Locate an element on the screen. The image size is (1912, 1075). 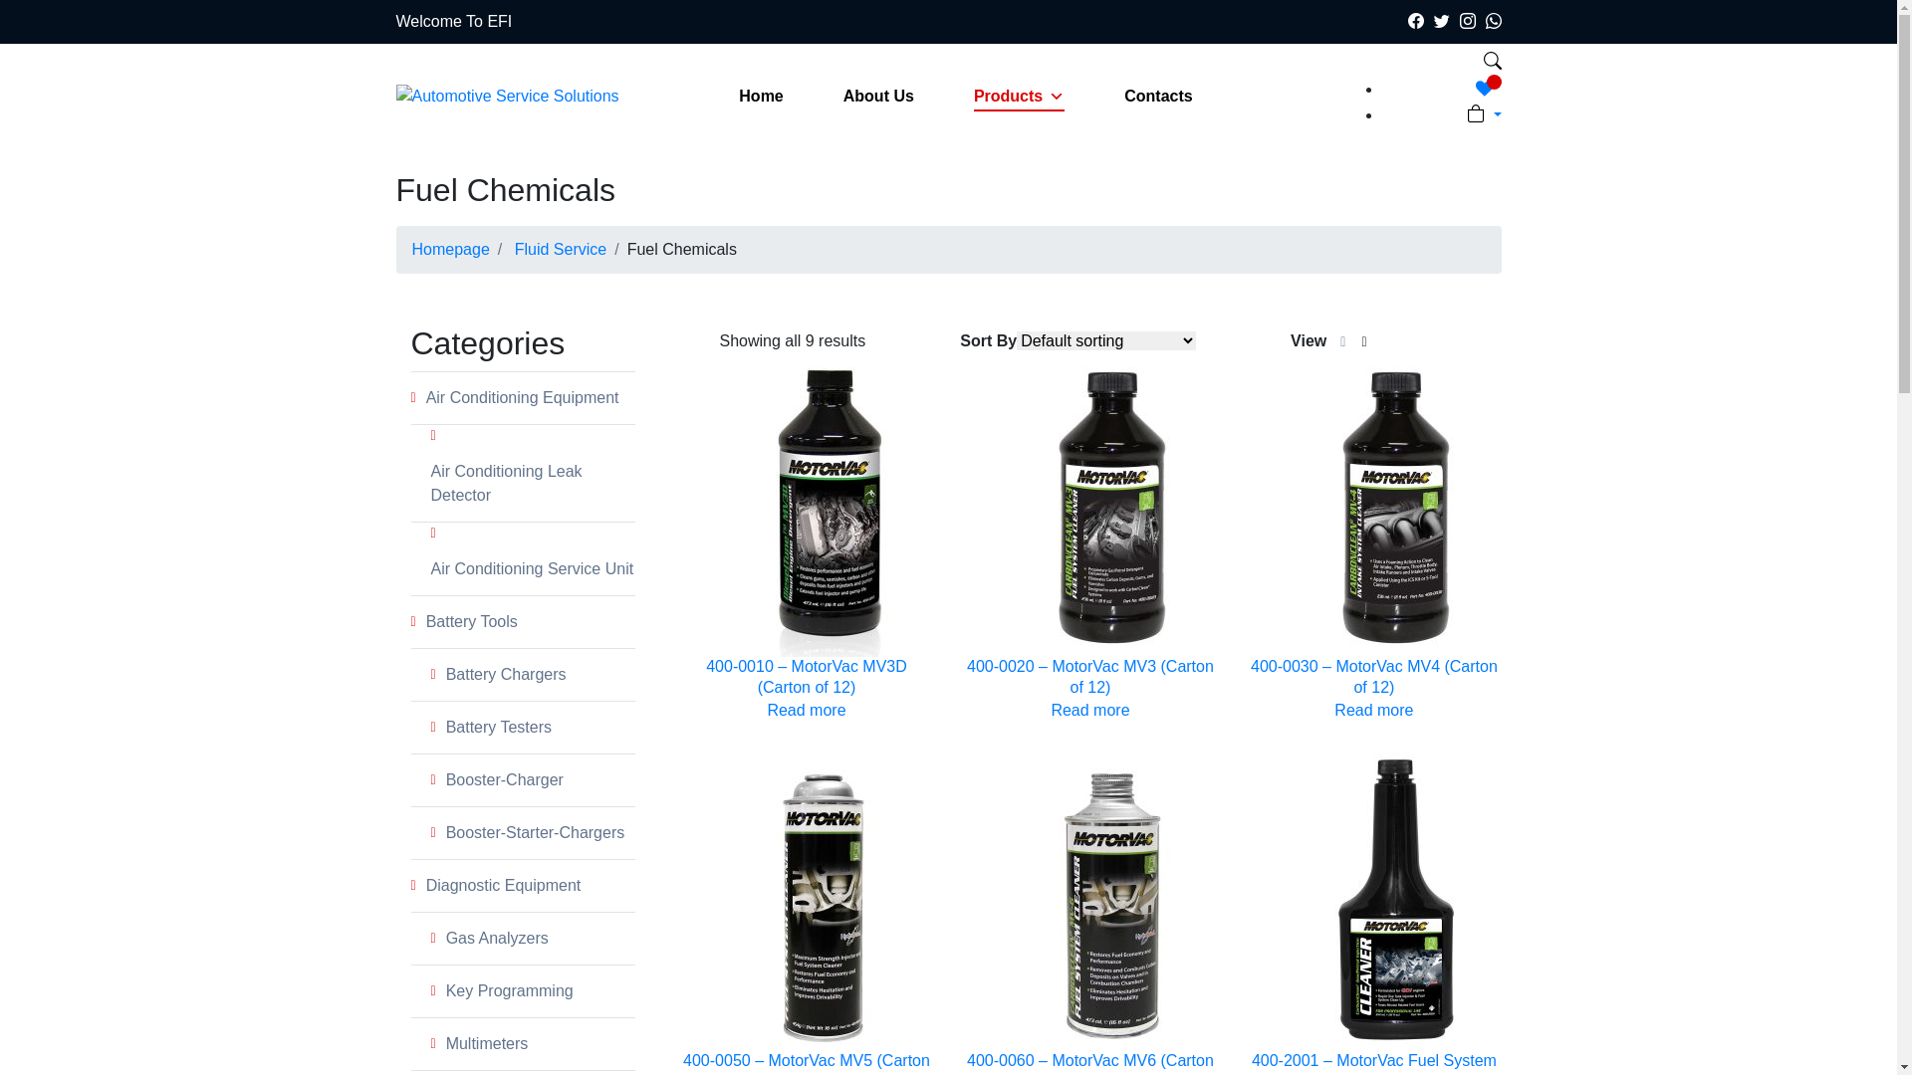
Booster-Starter-Chargers is located at coordinates (541, 833).